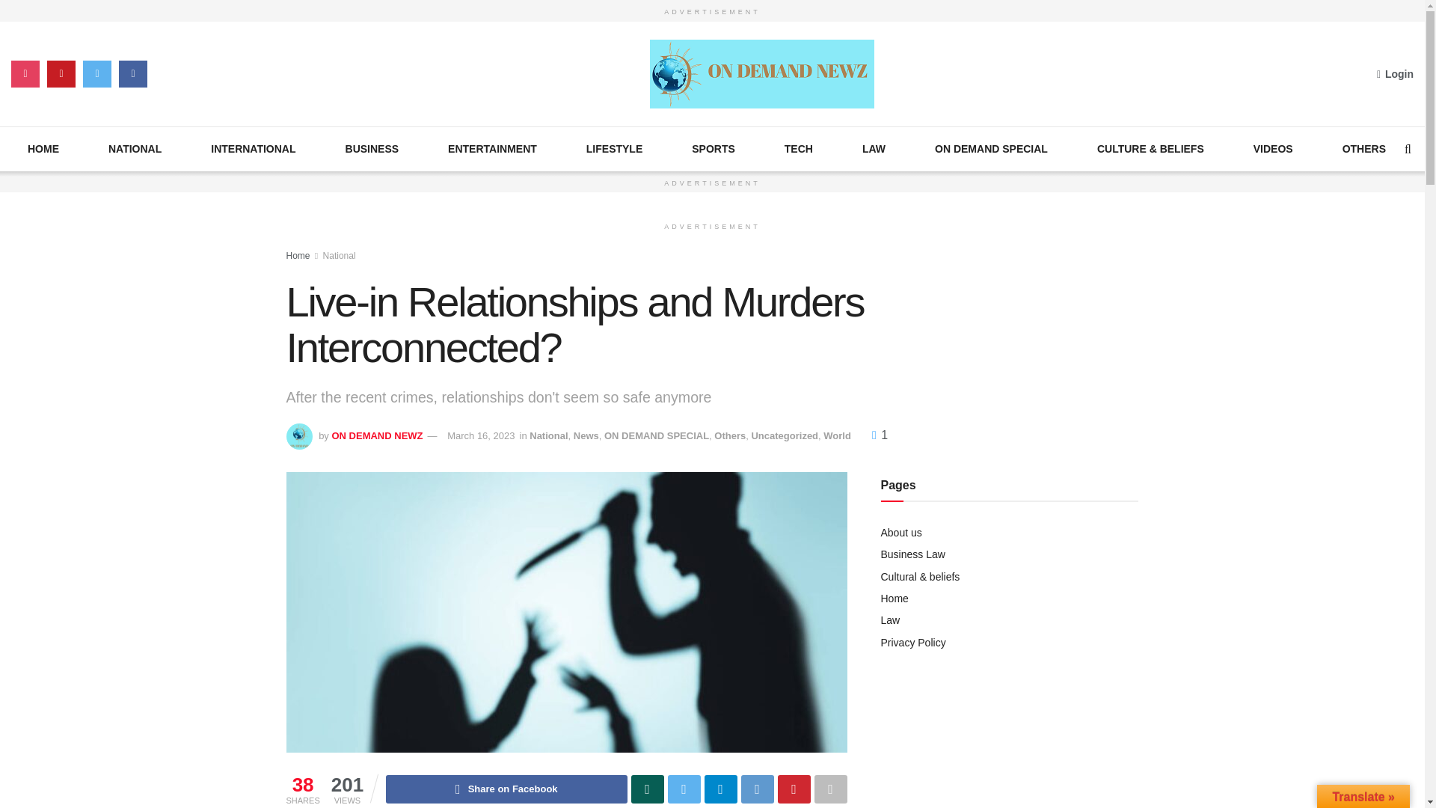  Describe the element at coordinates (714, 147) in the screenshot. I see `SPORTS` at that location.